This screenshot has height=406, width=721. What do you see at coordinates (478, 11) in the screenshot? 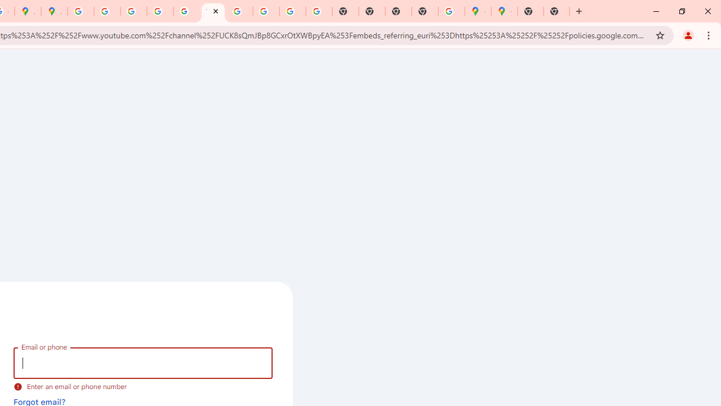
I see `Google Maps` at bounding box center [478, 11].